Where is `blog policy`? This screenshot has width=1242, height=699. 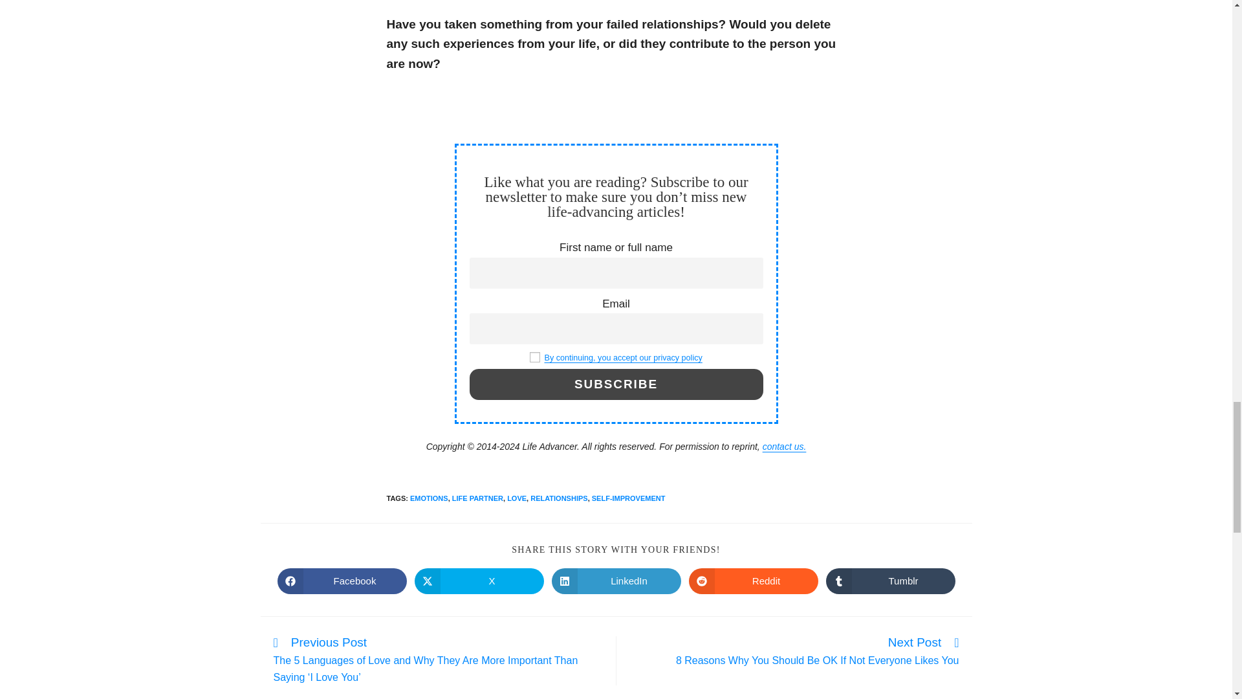 blog policy is located at coordinates (622, 358).